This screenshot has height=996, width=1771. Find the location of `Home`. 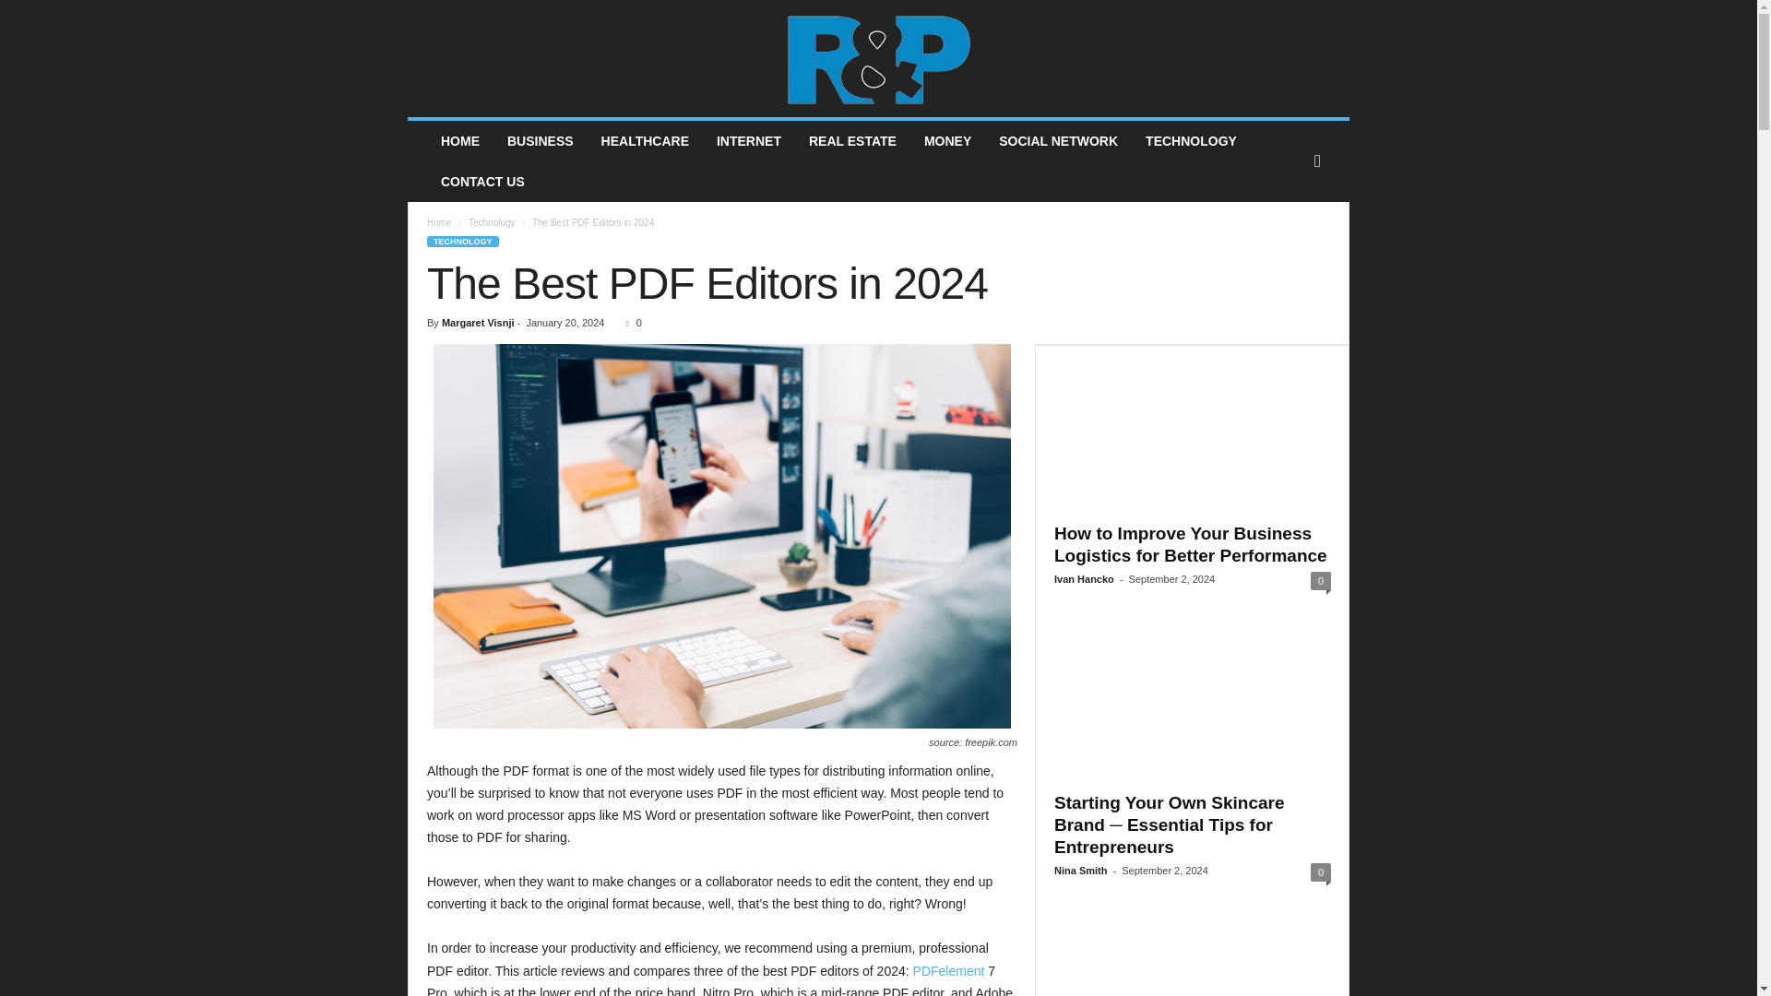

Home is located at coordinates (439, 223).